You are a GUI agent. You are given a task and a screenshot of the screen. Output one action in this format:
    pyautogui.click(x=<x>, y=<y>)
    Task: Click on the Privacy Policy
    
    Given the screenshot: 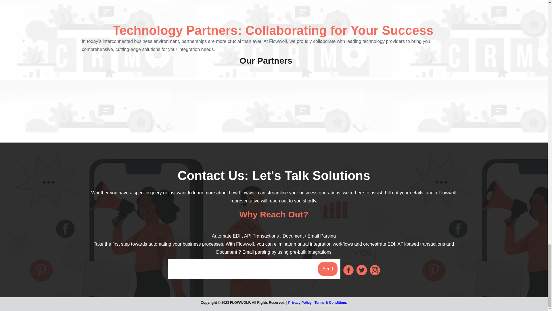 What is the action you would take?
    pyautogui.click(x=300, y=304)
    